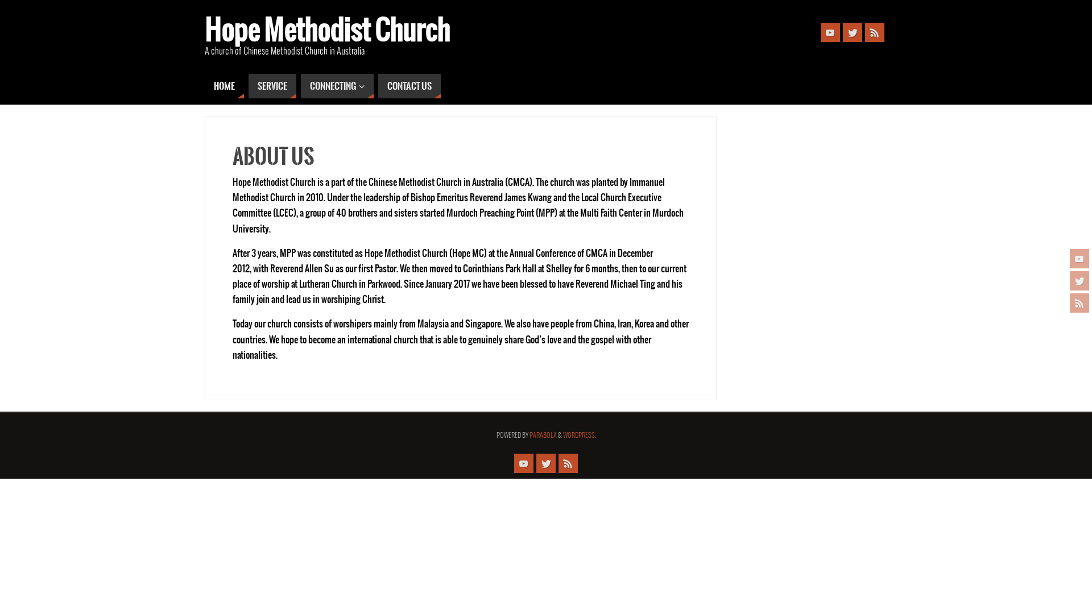  What do you see at coordinates (1079, 281) in the screenshot?
I see `Twitter` at bounding box center [1079, 281].